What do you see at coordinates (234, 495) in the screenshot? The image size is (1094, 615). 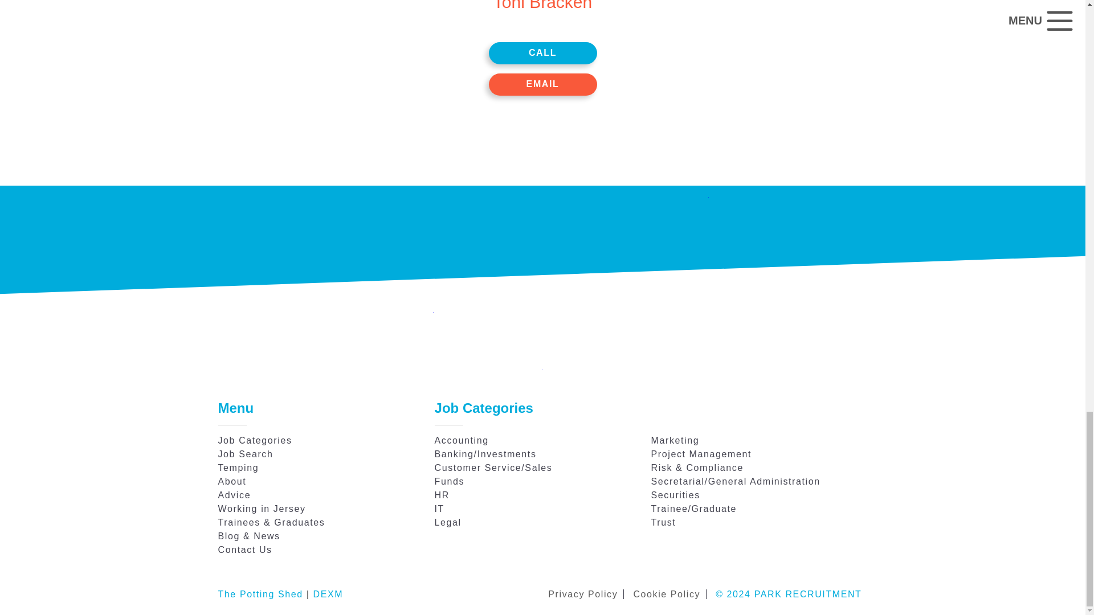 I see `Advice` at bounding box center [234, 495].